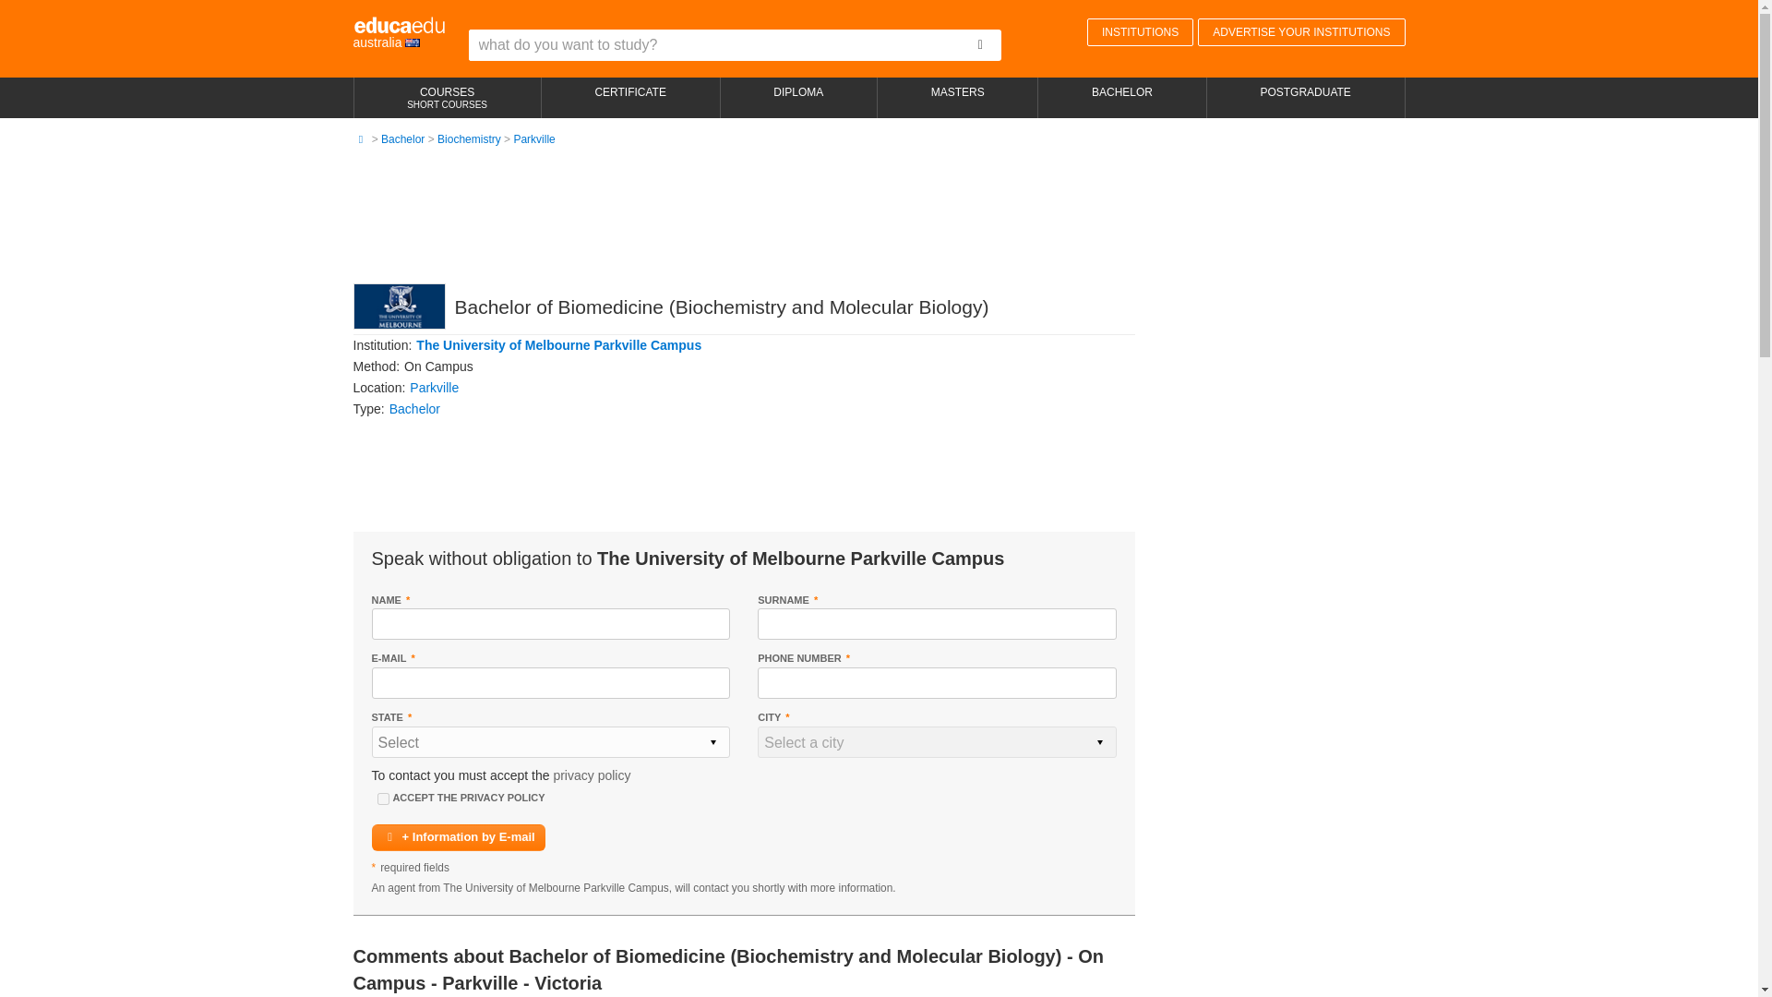  Describe the element at coordinates (1140, 31) in the screenshot. I see `INSTITUTIONS` at that location.